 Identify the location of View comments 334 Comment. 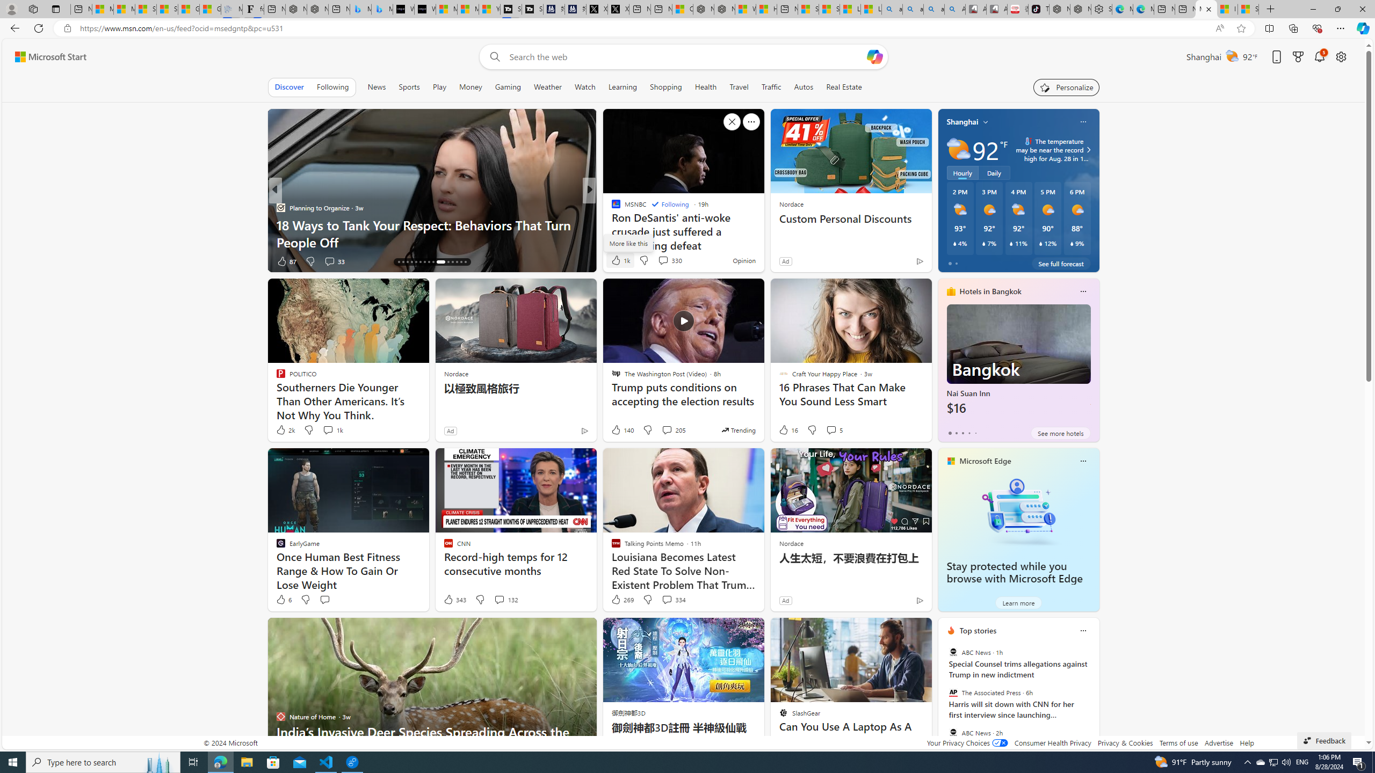
(674, 599).